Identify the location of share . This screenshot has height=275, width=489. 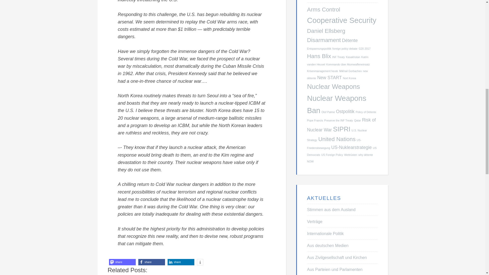
(122, 262).